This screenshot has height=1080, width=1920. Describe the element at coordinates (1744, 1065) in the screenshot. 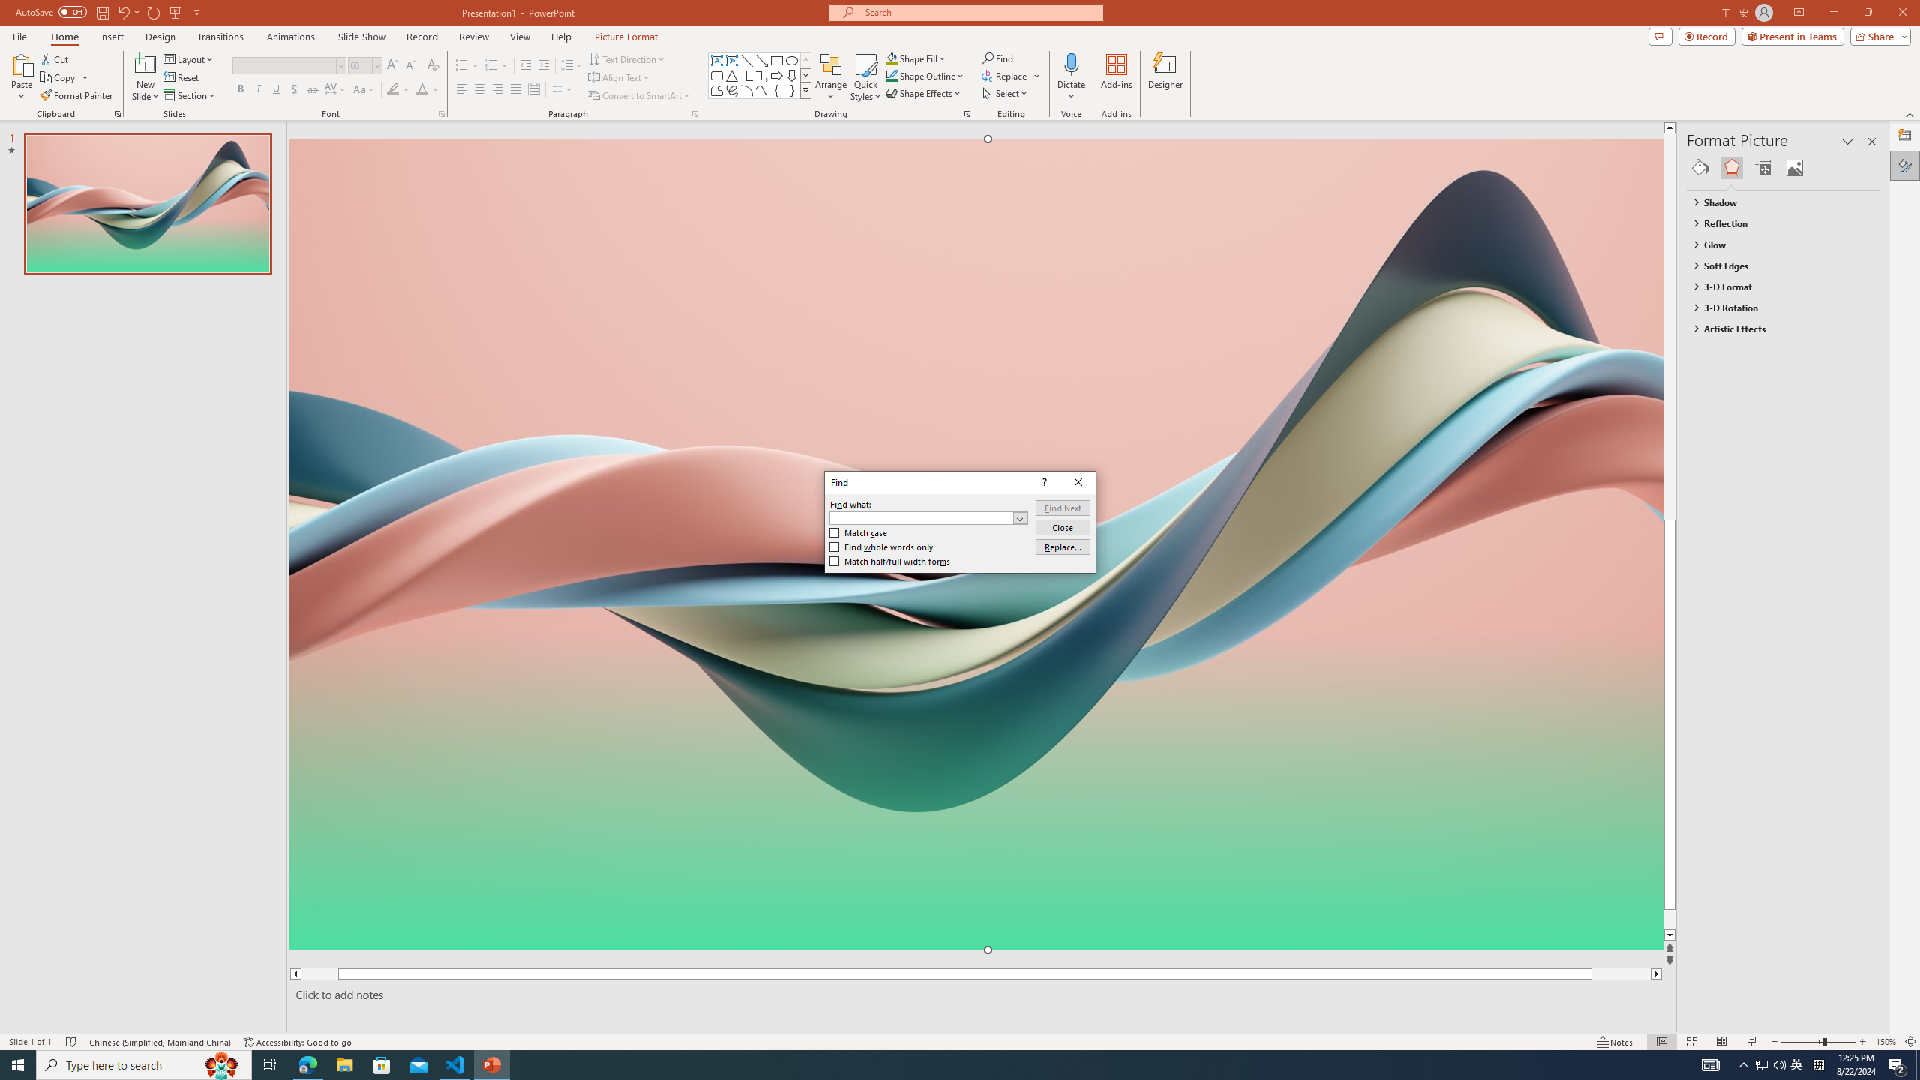

I see `Notification Chevron` at that location.